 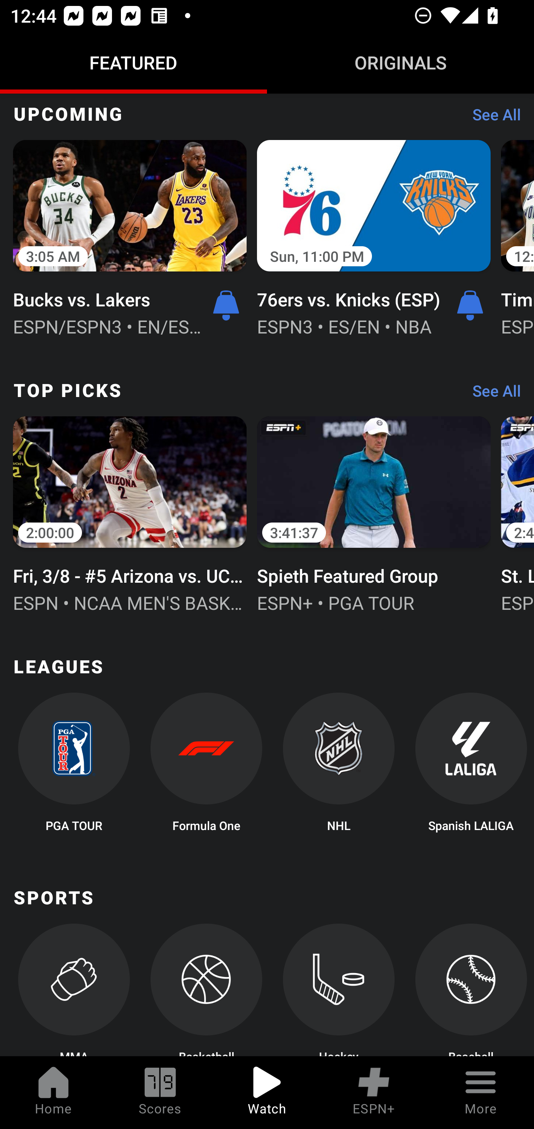 What do you see at coordinates (374, 1093) in the screenshot?
I see `ESPN+` at bounding box center [374, 1093].